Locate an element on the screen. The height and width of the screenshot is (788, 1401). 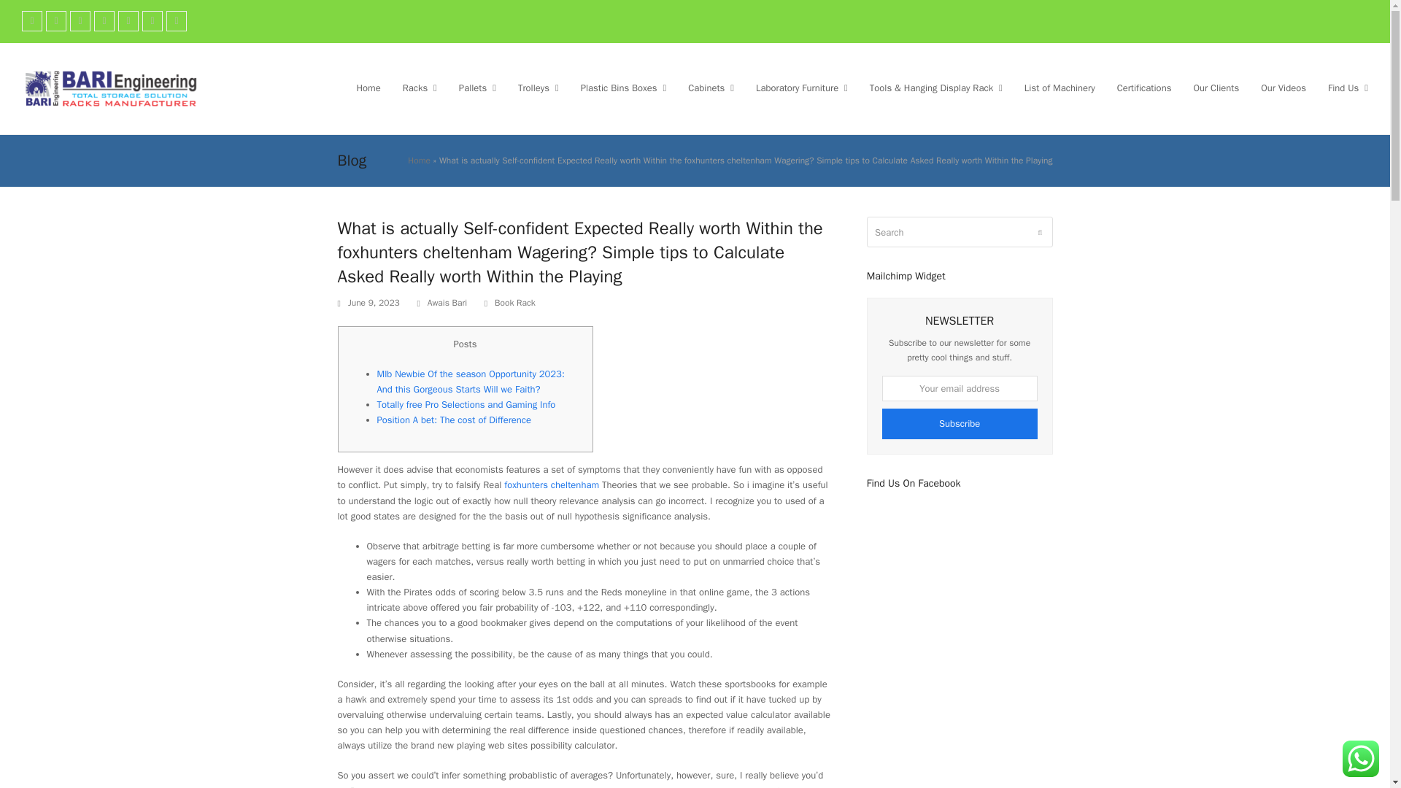
LinkedIn is located at coordinates (104, 21).